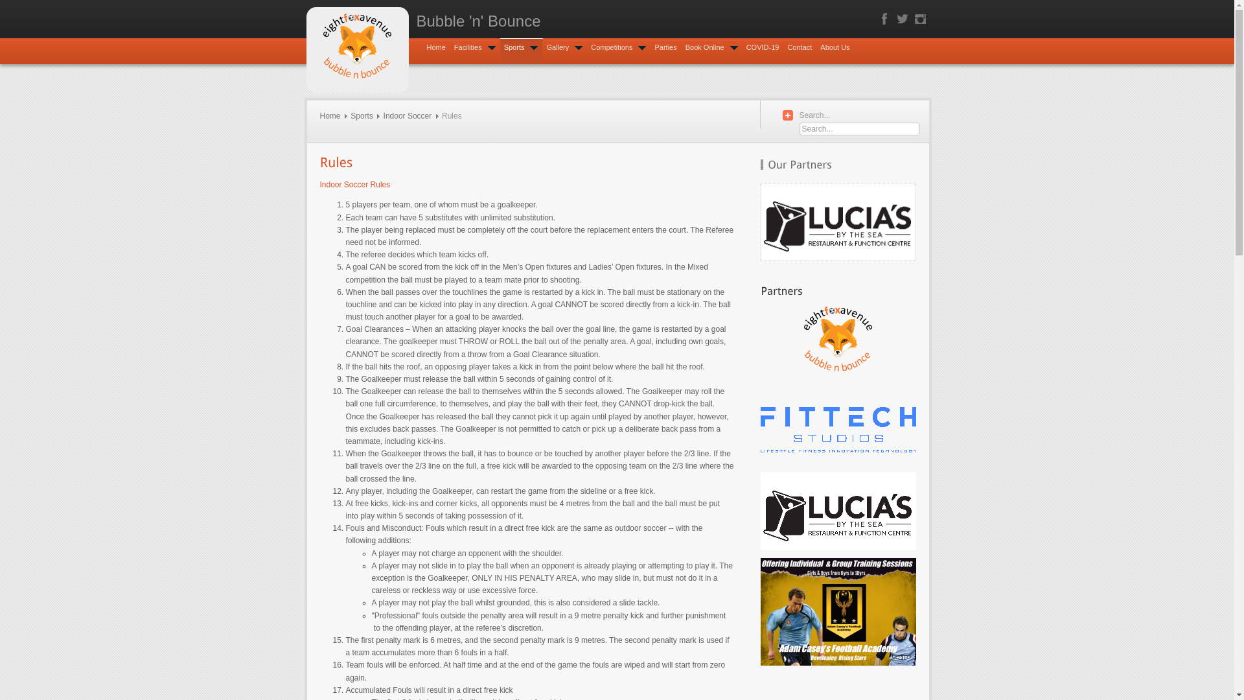 This screenshot has width=1244, height=700. I want to click on COVID-19, so click(763, 52).